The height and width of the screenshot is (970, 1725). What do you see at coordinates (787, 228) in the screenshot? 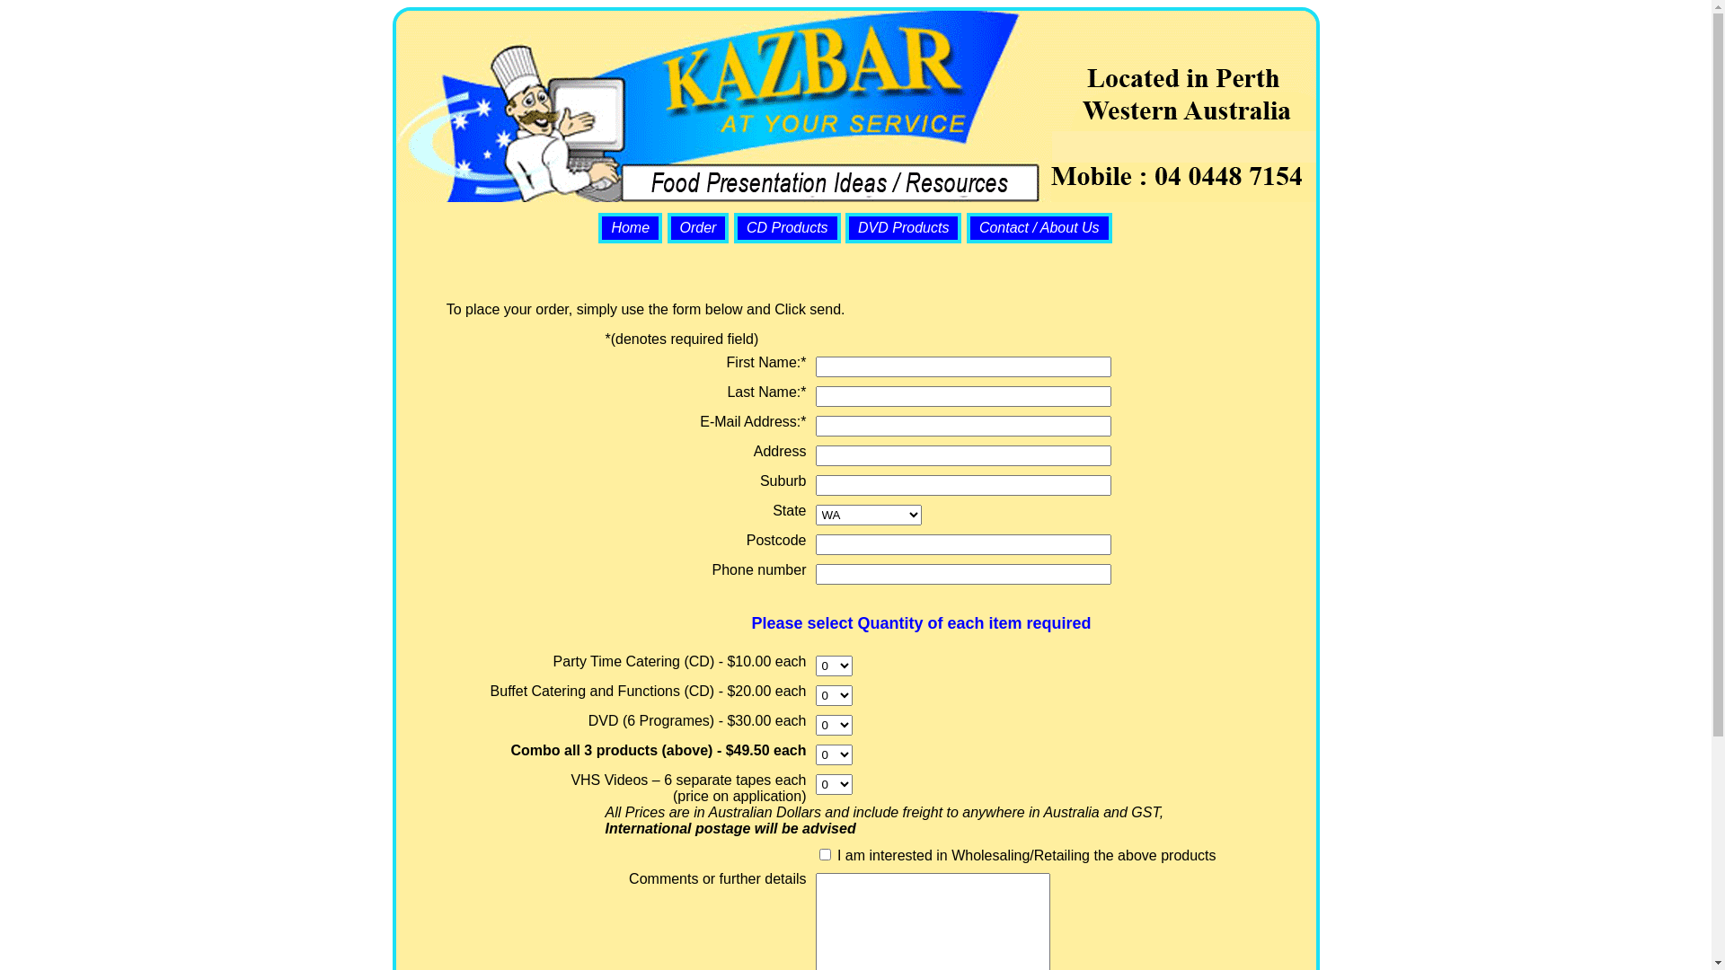
I see `CD Products` at bounding box center [787, 228].